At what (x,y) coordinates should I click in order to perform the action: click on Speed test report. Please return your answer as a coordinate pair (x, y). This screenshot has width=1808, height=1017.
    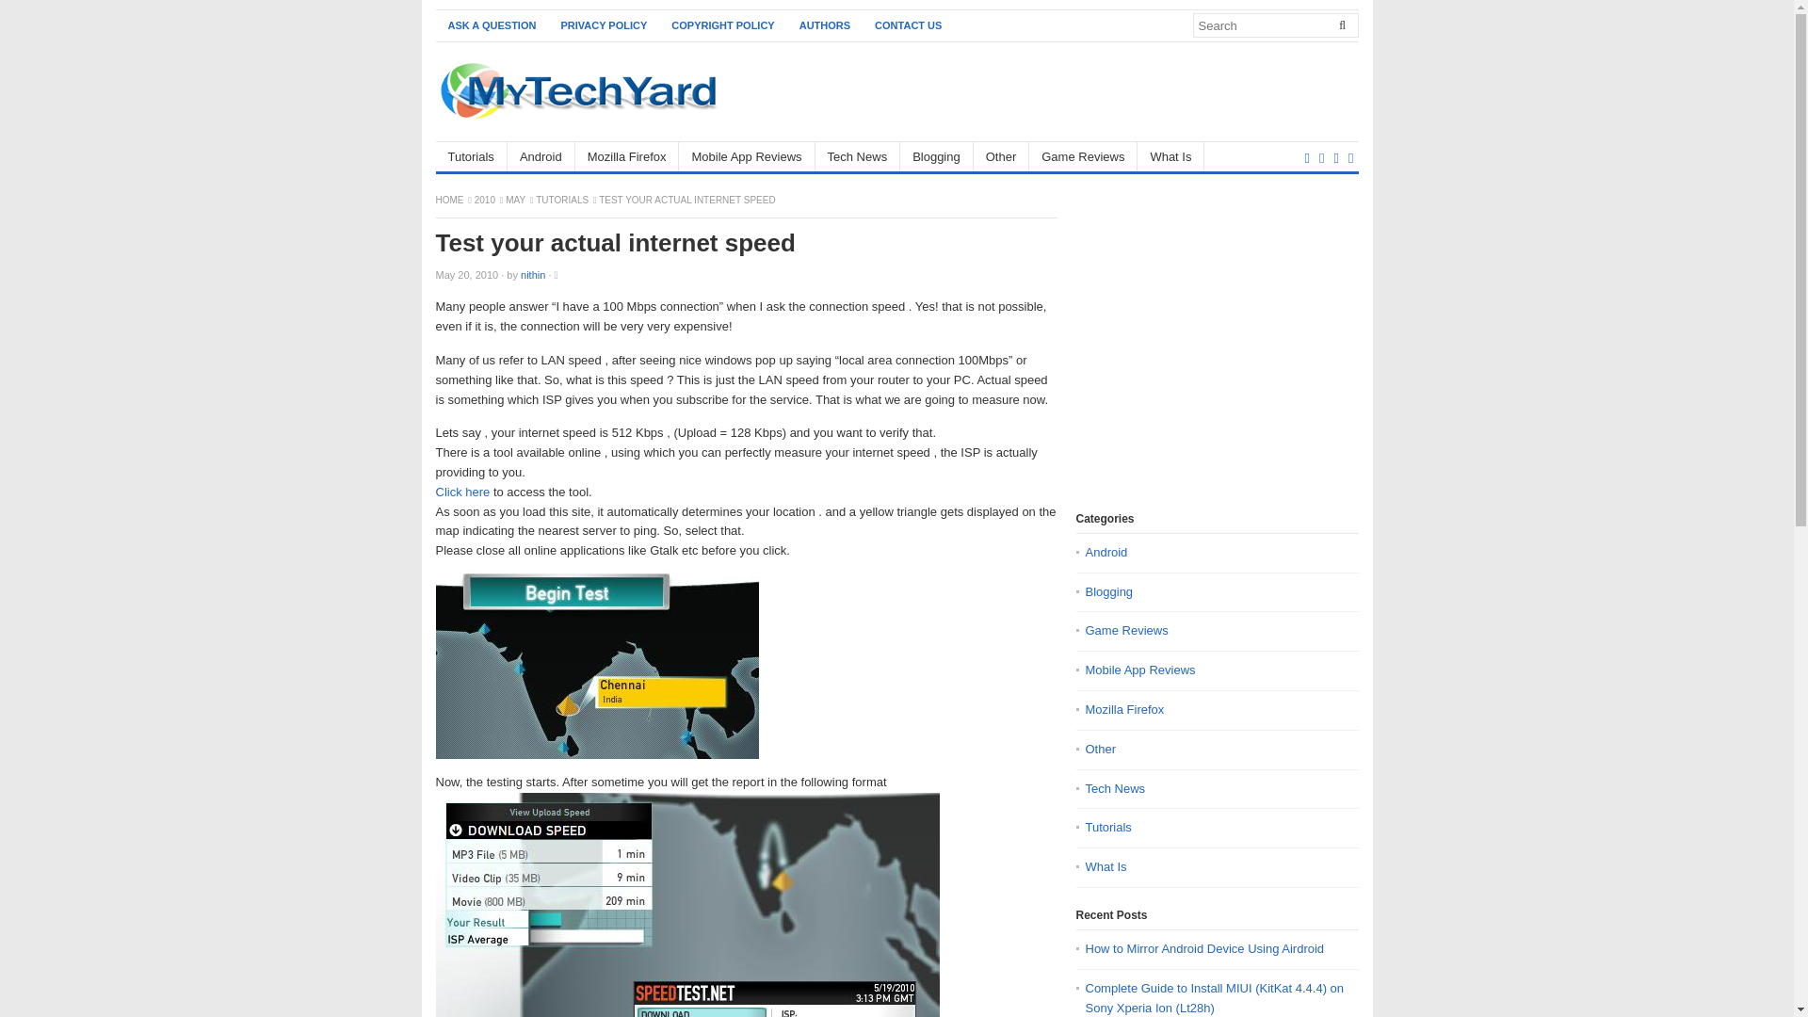
    Looking at the image, I should click on (686, 905).